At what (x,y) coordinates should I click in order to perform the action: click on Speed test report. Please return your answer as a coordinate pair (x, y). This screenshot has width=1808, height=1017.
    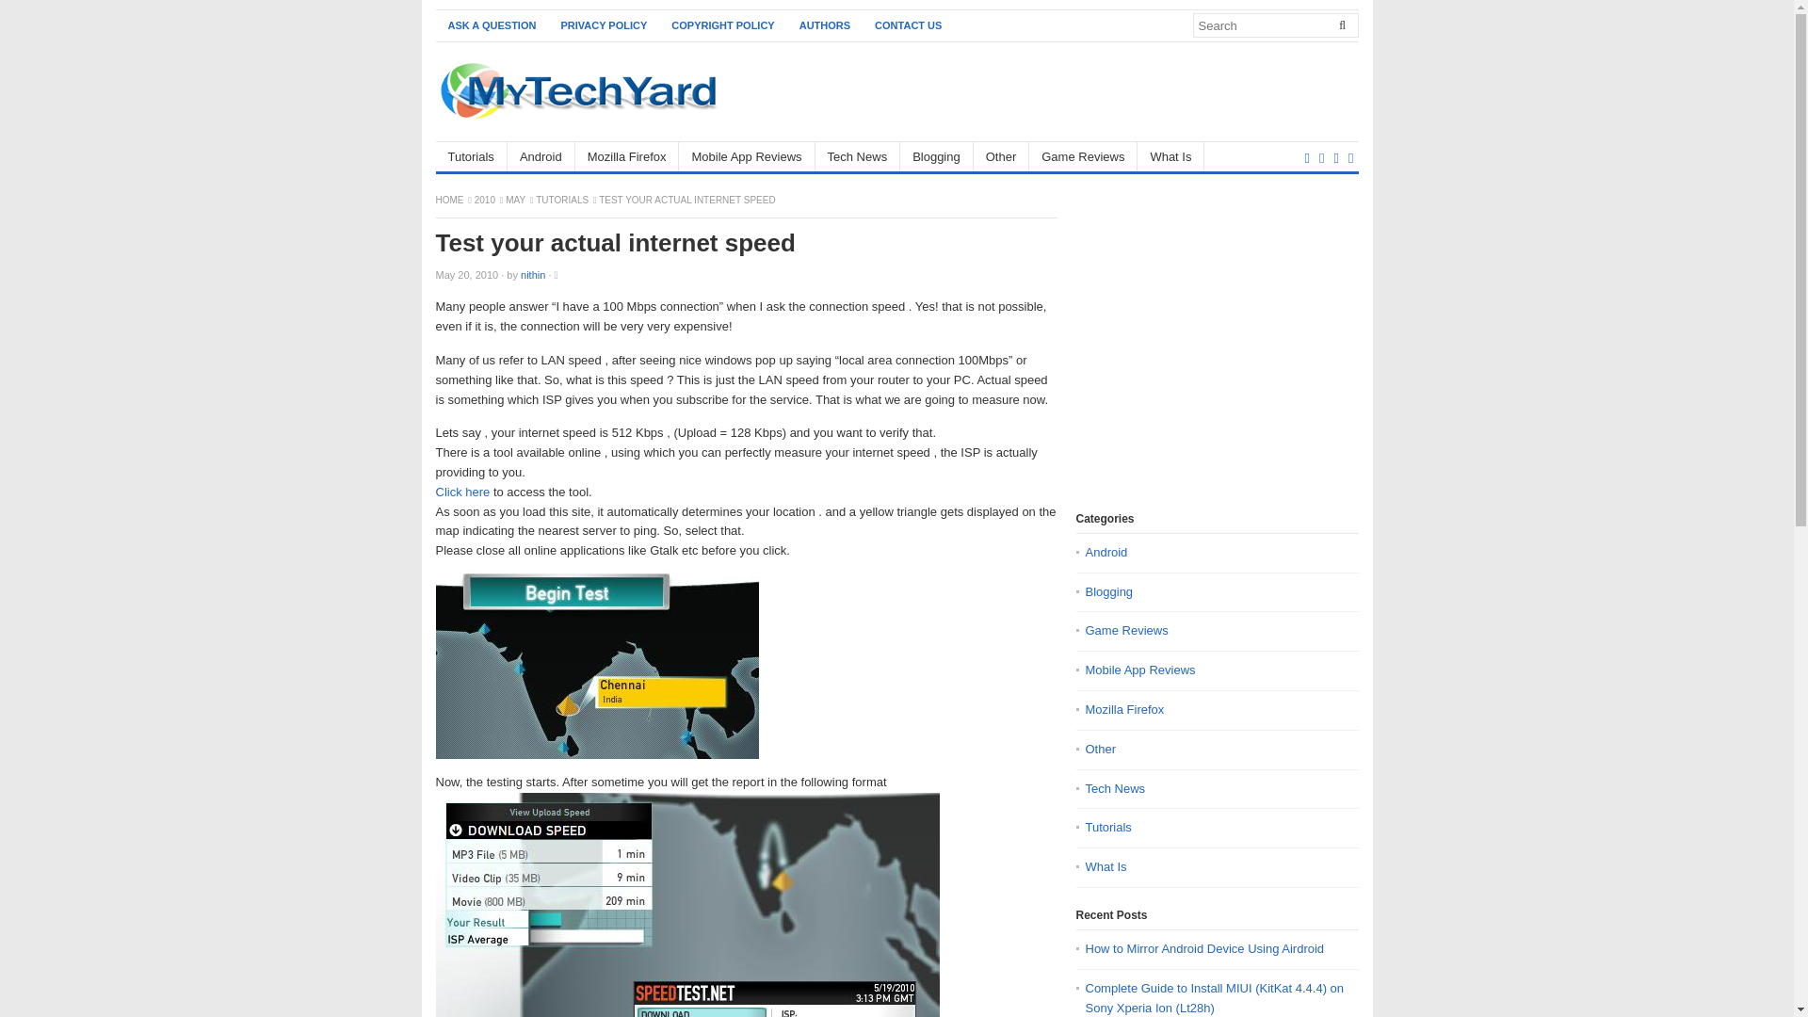
    Looking at the image, I should click on (686, 905).